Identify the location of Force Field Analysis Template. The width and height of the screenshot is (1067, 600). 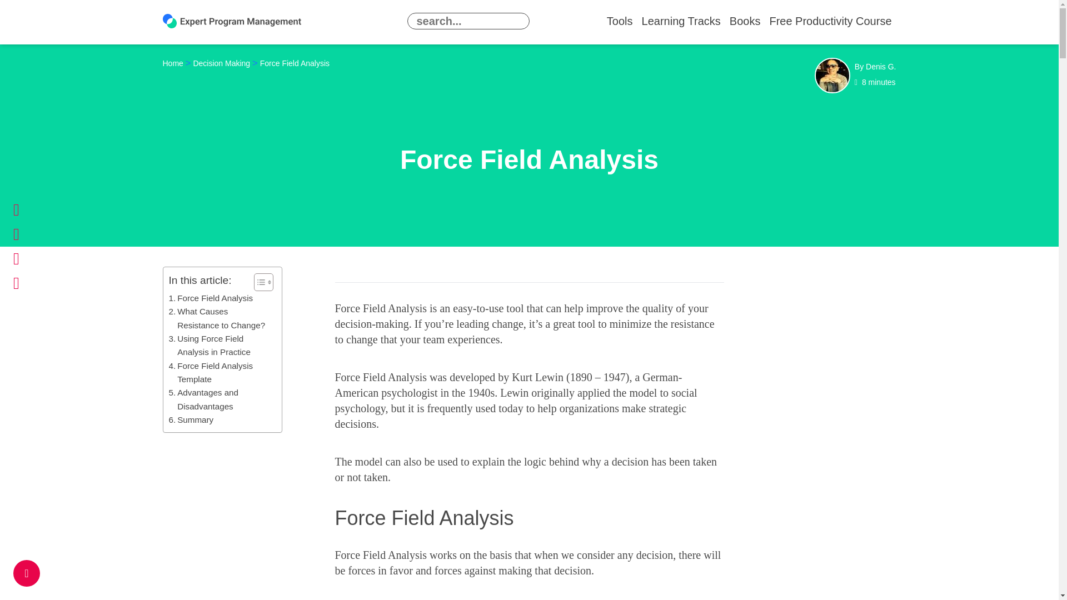
(220, 372).